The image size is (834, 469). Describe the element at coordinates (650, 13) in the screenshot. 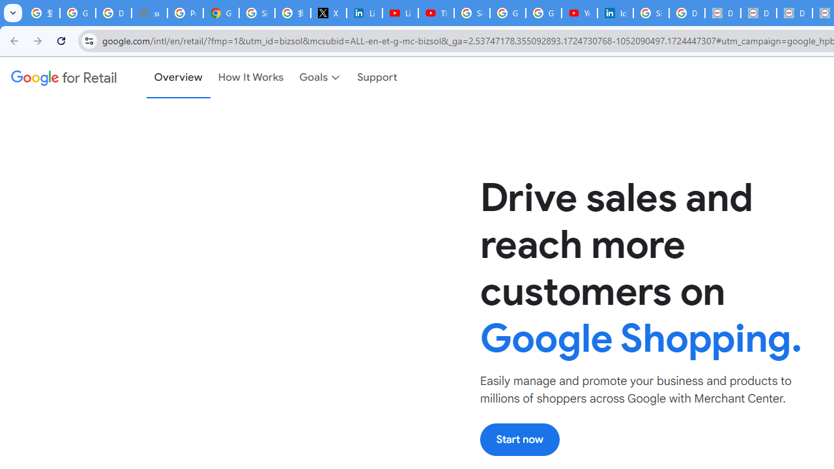

I see `Sign in - Google Accounts` at that location.